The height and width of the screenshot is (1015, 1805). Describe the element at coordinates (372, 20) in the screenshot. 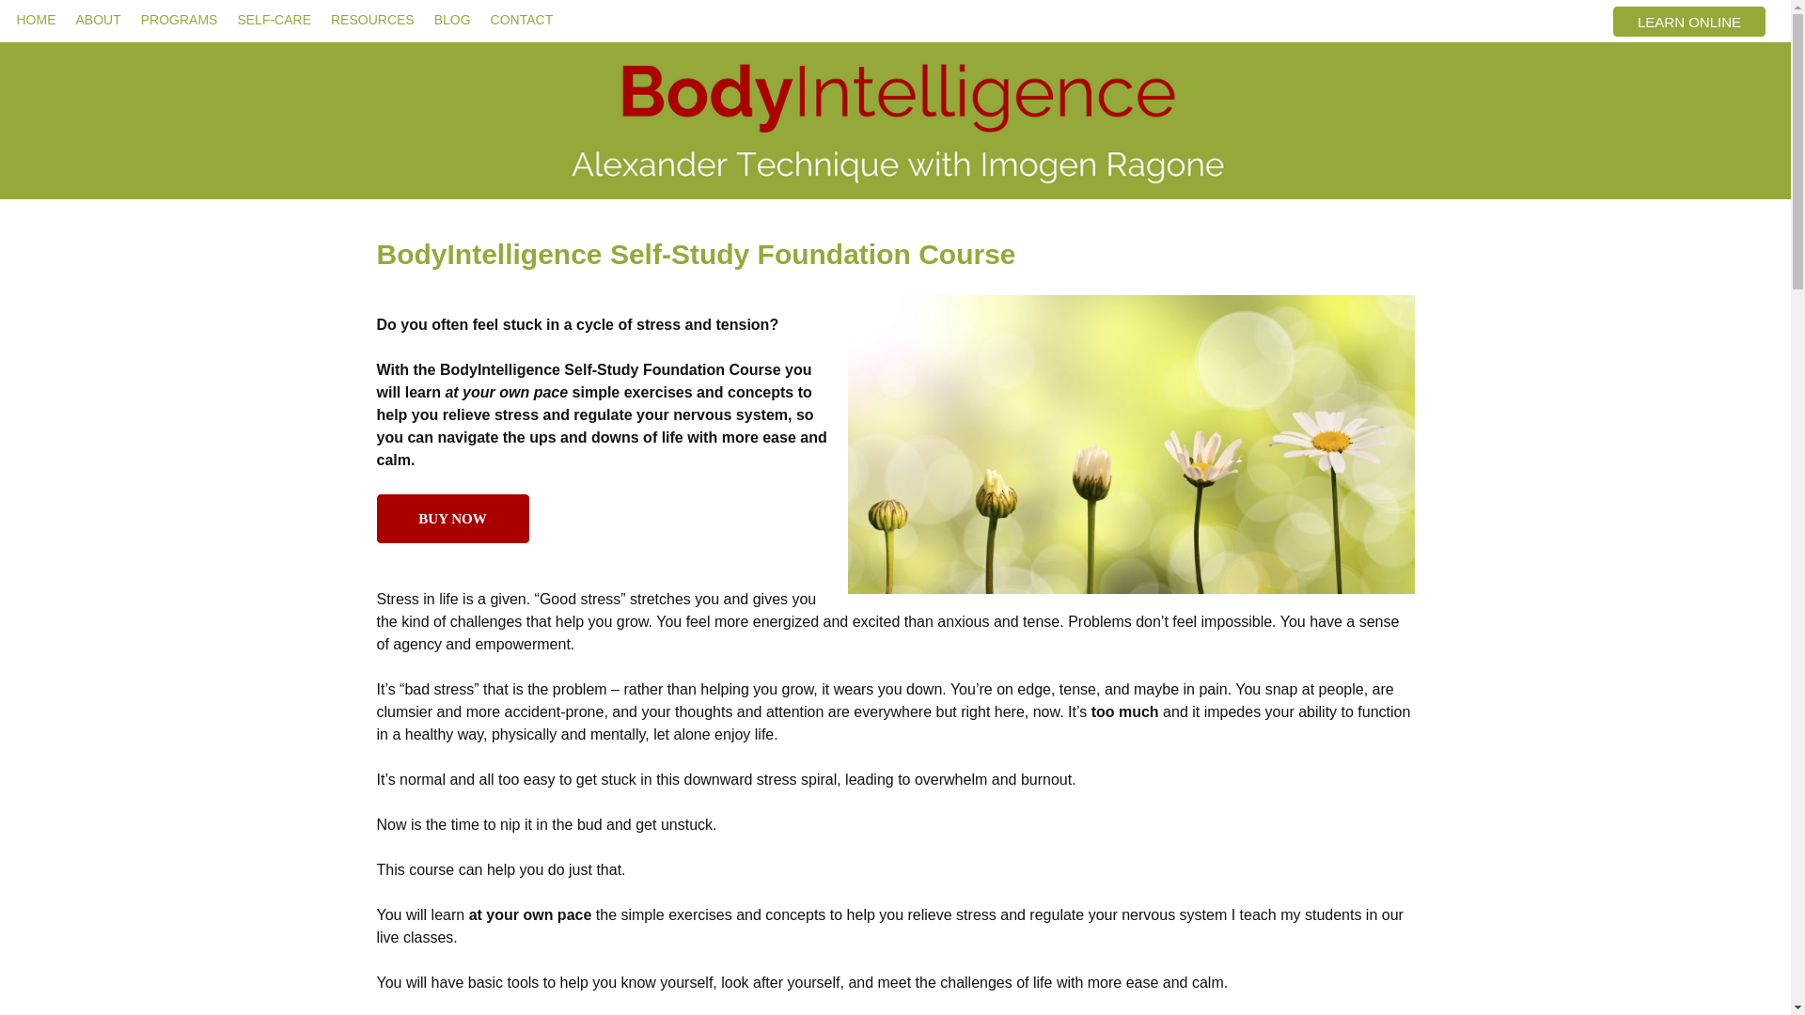

I see `Useful Alexander Technique Resources` at that location.